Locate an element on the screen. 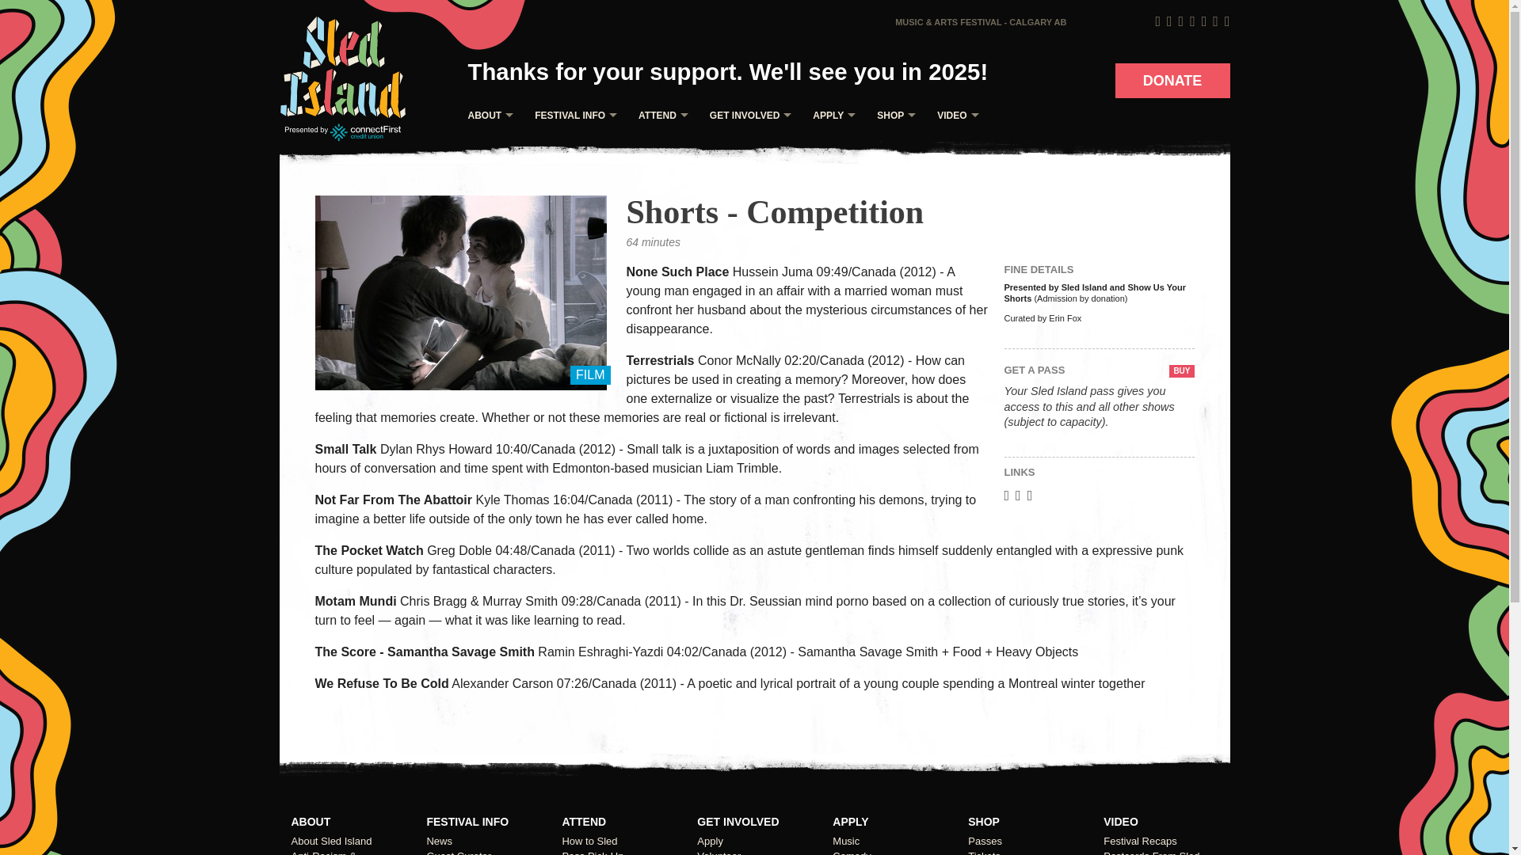 The height and width of the screenshot is (855, 1521). SHOP is located at coordinates (892, 116).